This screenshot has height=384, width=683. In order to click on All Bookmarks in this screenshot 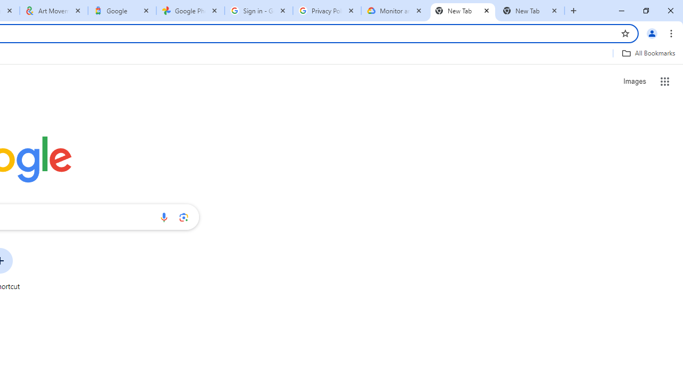, I will do `click(648, 53)`.